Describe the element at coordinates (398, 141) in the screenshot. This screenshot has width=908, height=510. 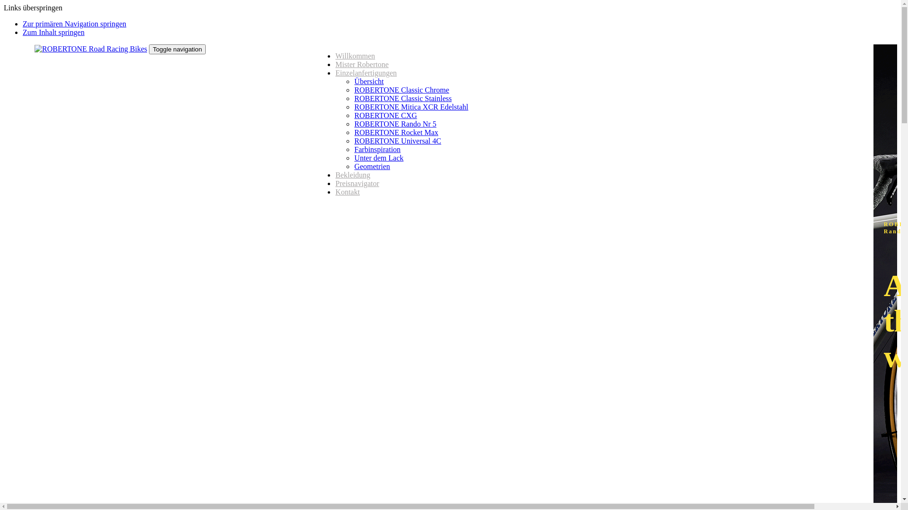
I see `ROBERTONE Universal 4C` at that location.